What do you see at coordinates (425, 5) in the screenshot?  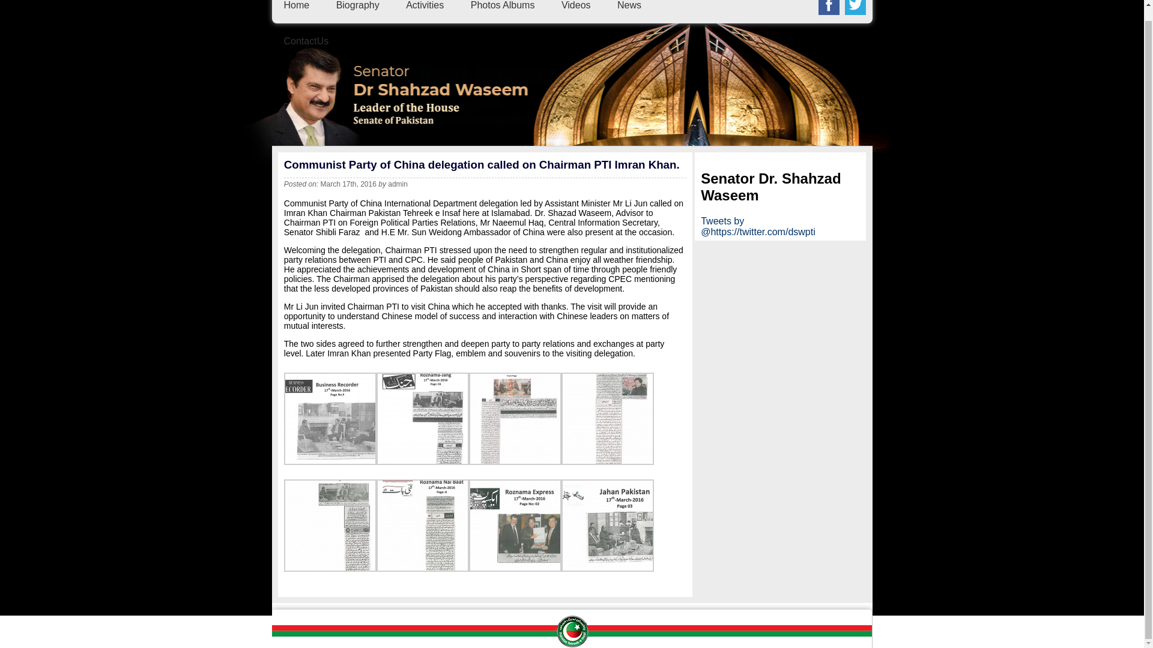 I see `Activities` at bounding box center [425, 5].